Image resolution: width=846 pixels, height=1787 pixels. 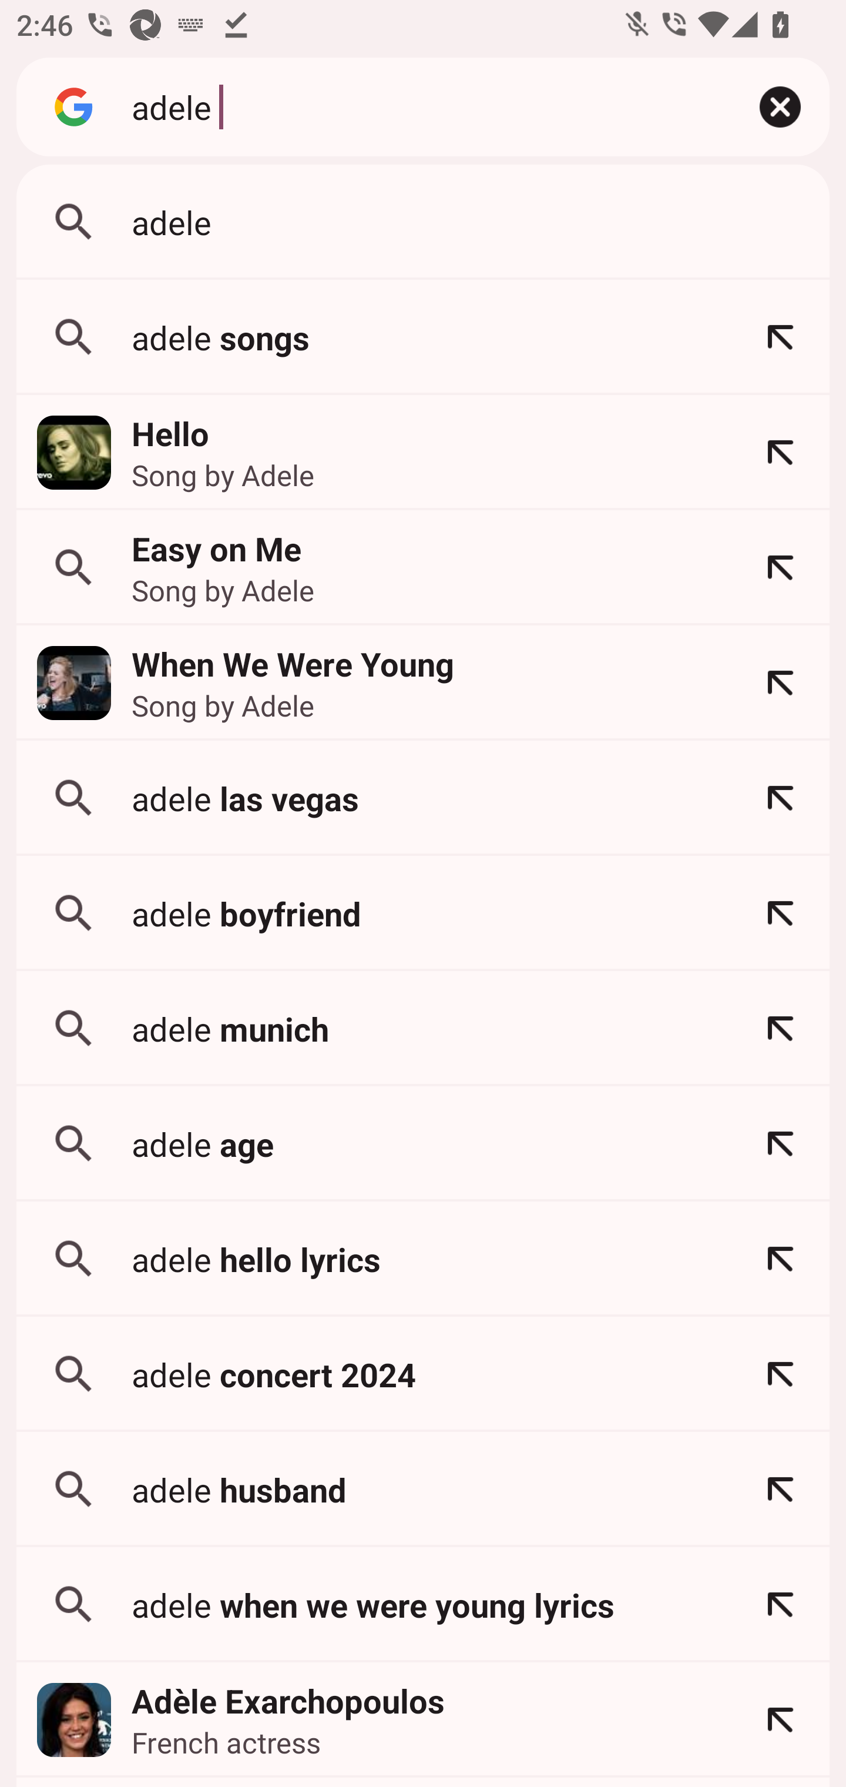 What do you see at coordinates (780, 1490) in the screenshot?
I see `Refine: adele husband` at bounding box center [780, 1490].